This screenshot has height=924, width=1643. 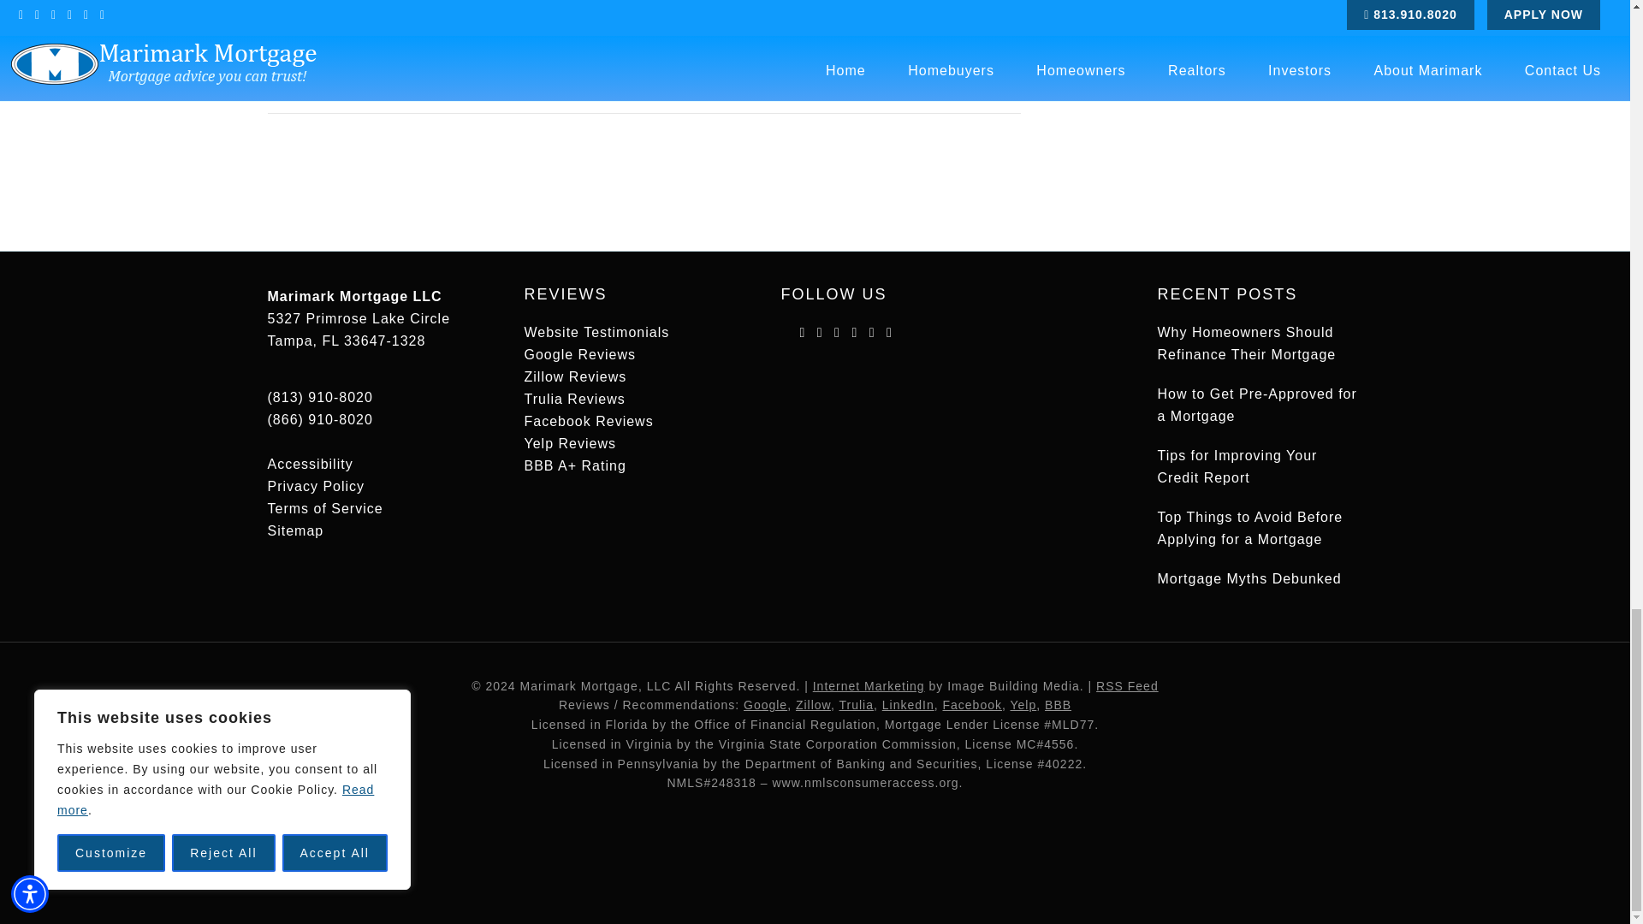 What do you see at coordinates (319, 419) in the screenshot?
I see `Call Us` at bounding box center [319, 419].